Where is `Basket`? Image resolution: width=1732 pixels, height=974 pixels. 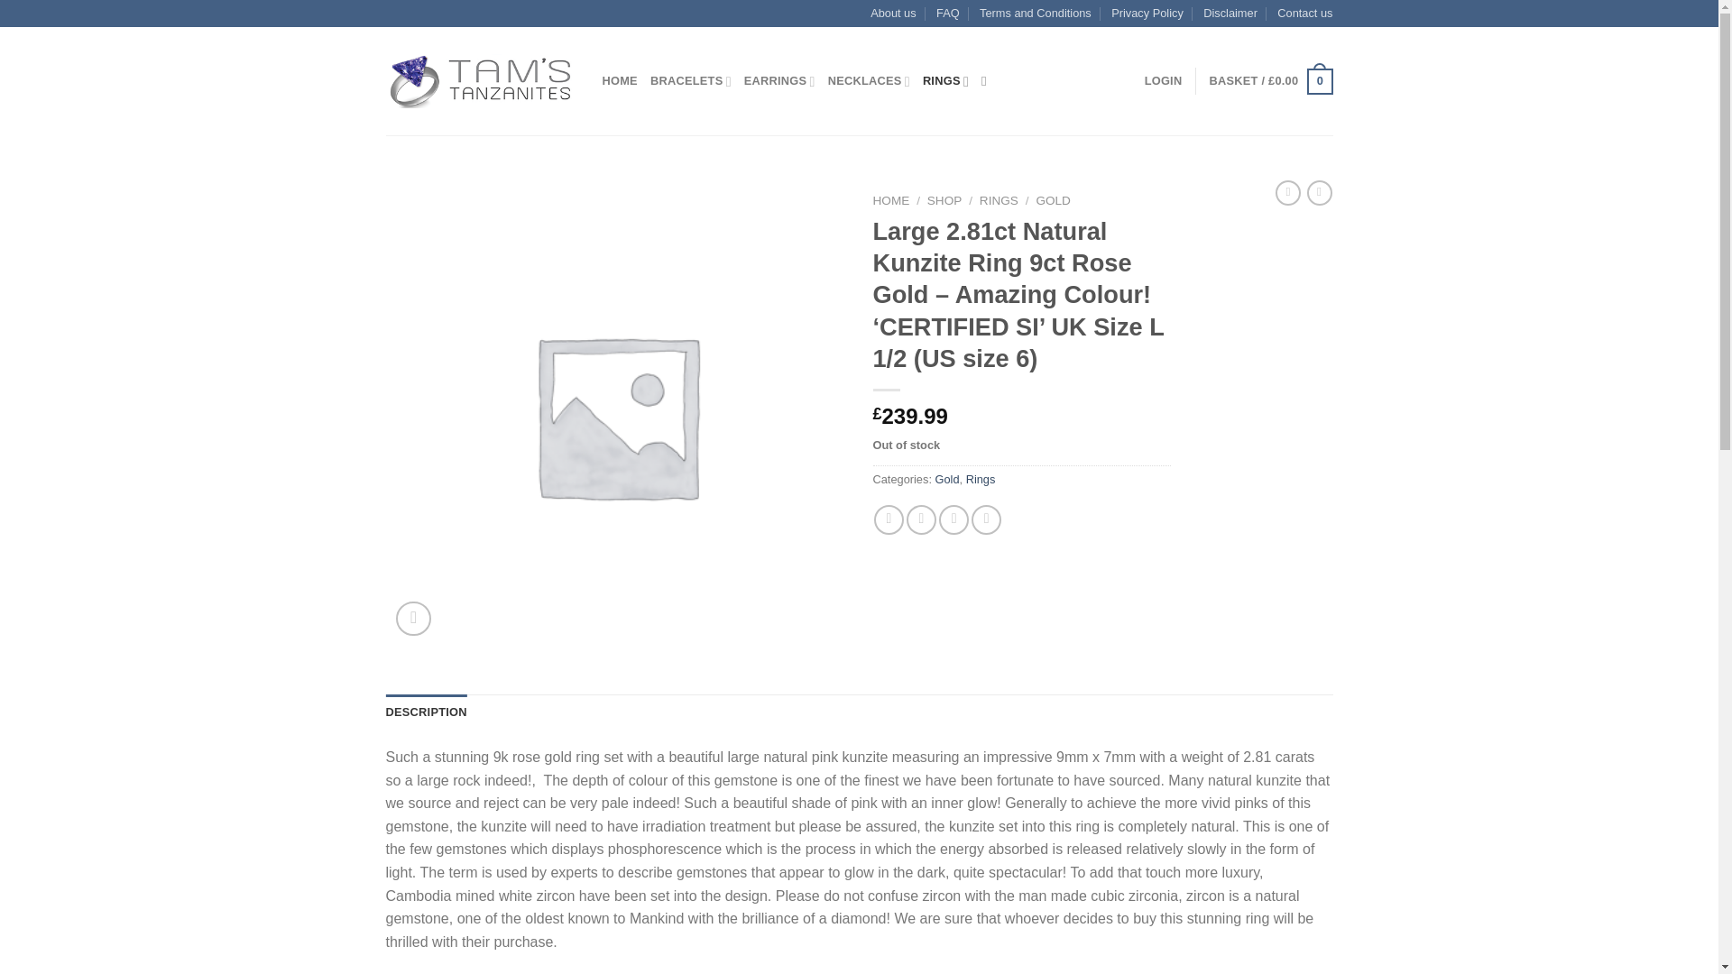 Basket is located at coordinates (1270, 81).